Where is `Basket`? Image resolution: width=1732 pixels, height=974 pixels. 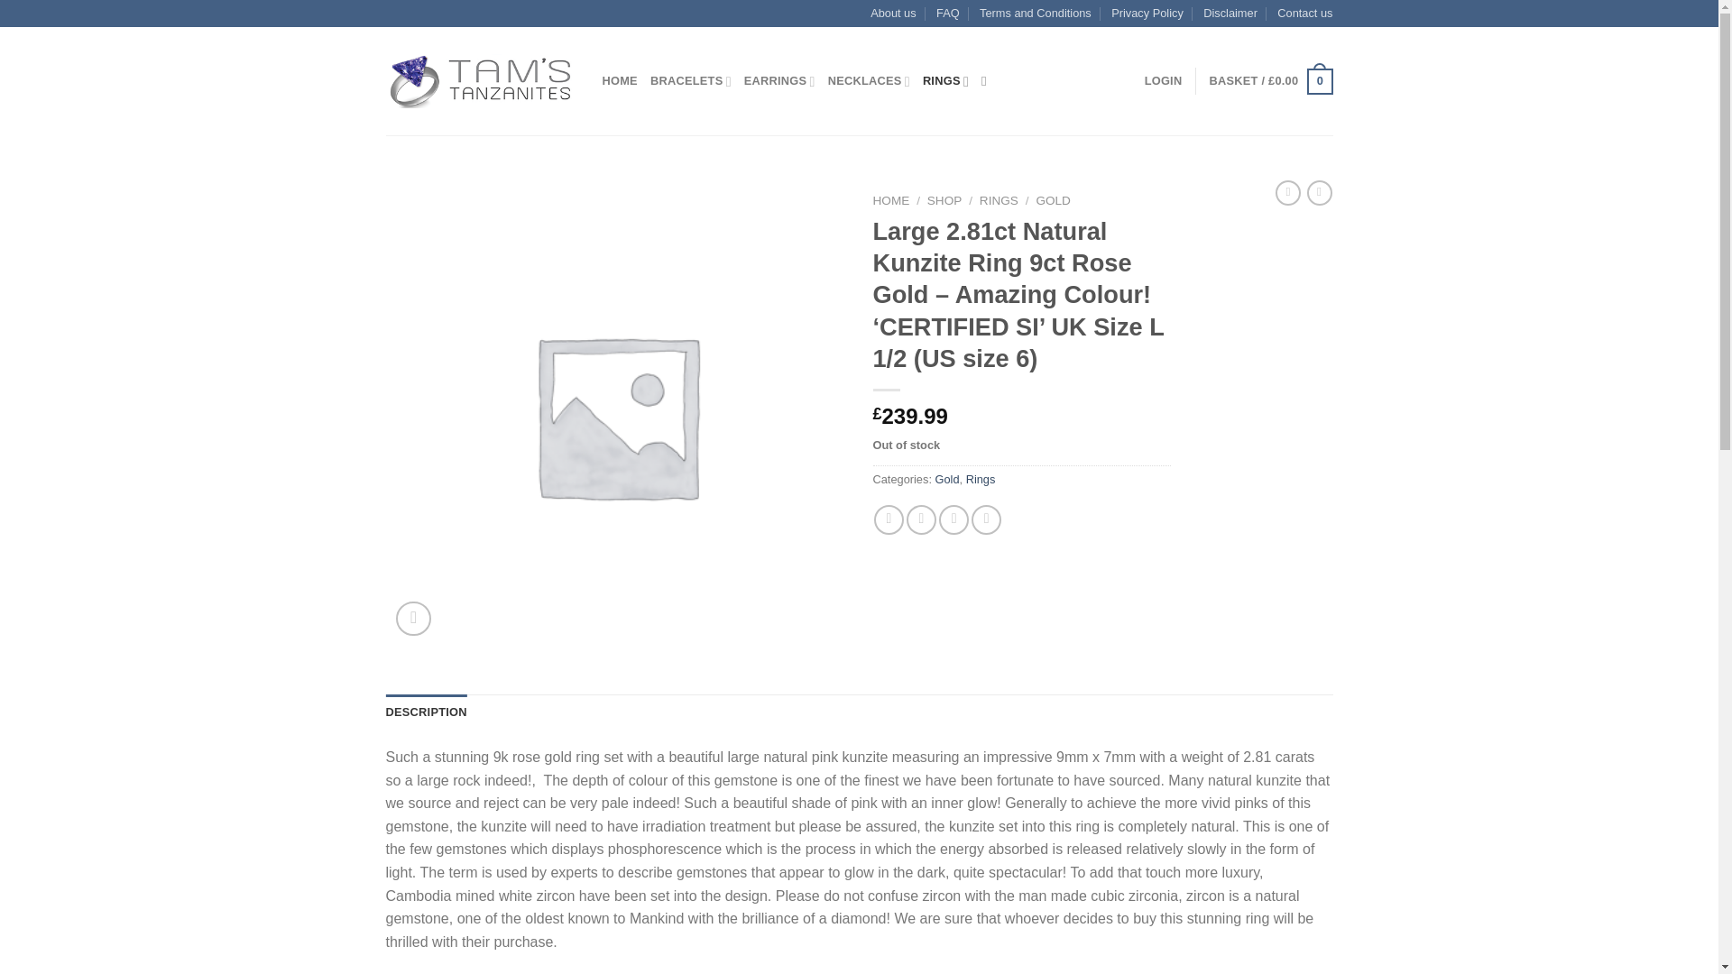 Basket is located at coordinates (1270, 81).